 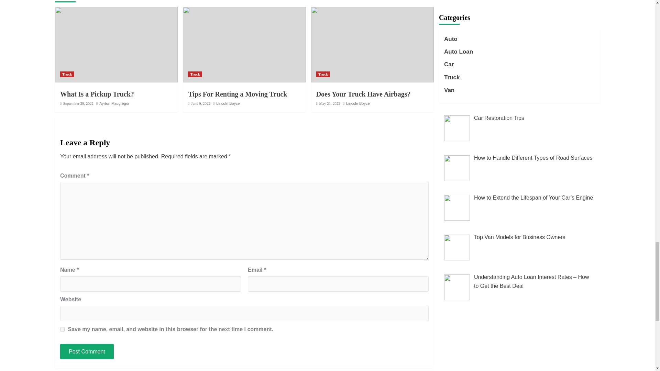 What do you see at coordinates (114, 103) in the screenshot?
I see `Ayrton Macgregor` at bounding box center [114, 103].